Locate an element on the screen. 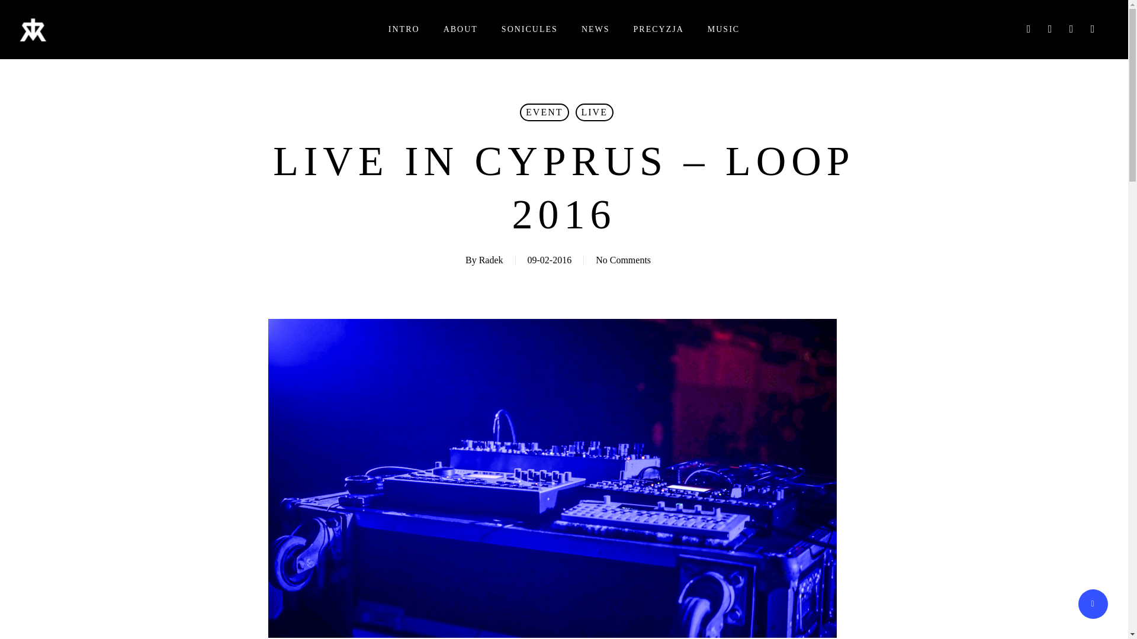 The image size is (1137, 639). facebook is located at coordinates (501, 553).